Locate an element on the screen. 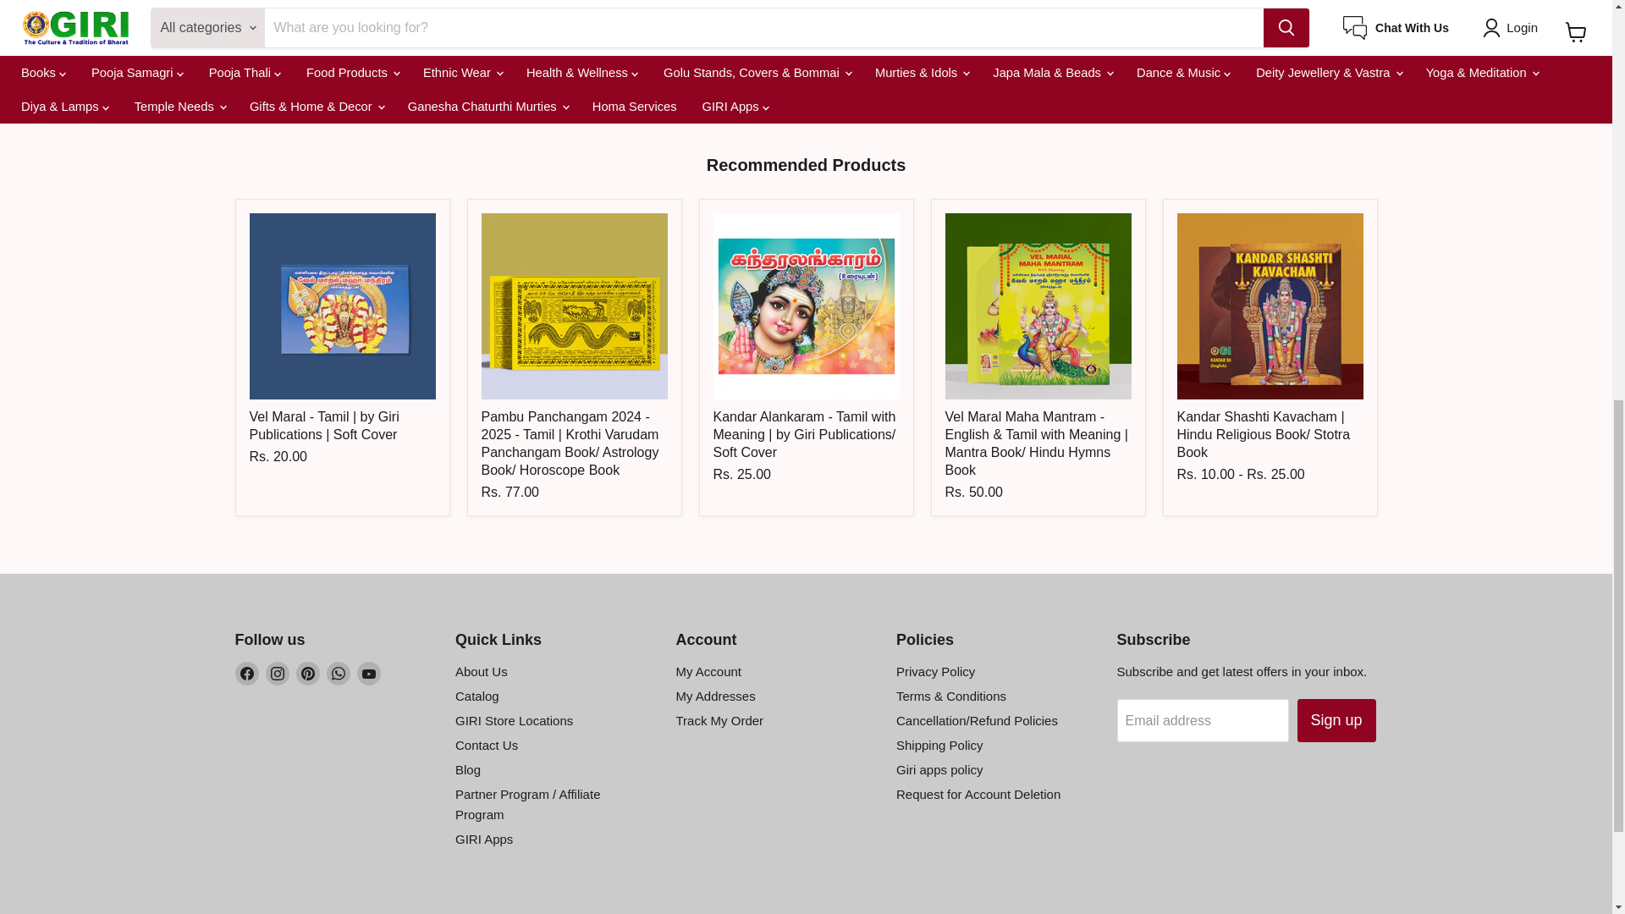  Facebook is located at coordinates (247, 674).